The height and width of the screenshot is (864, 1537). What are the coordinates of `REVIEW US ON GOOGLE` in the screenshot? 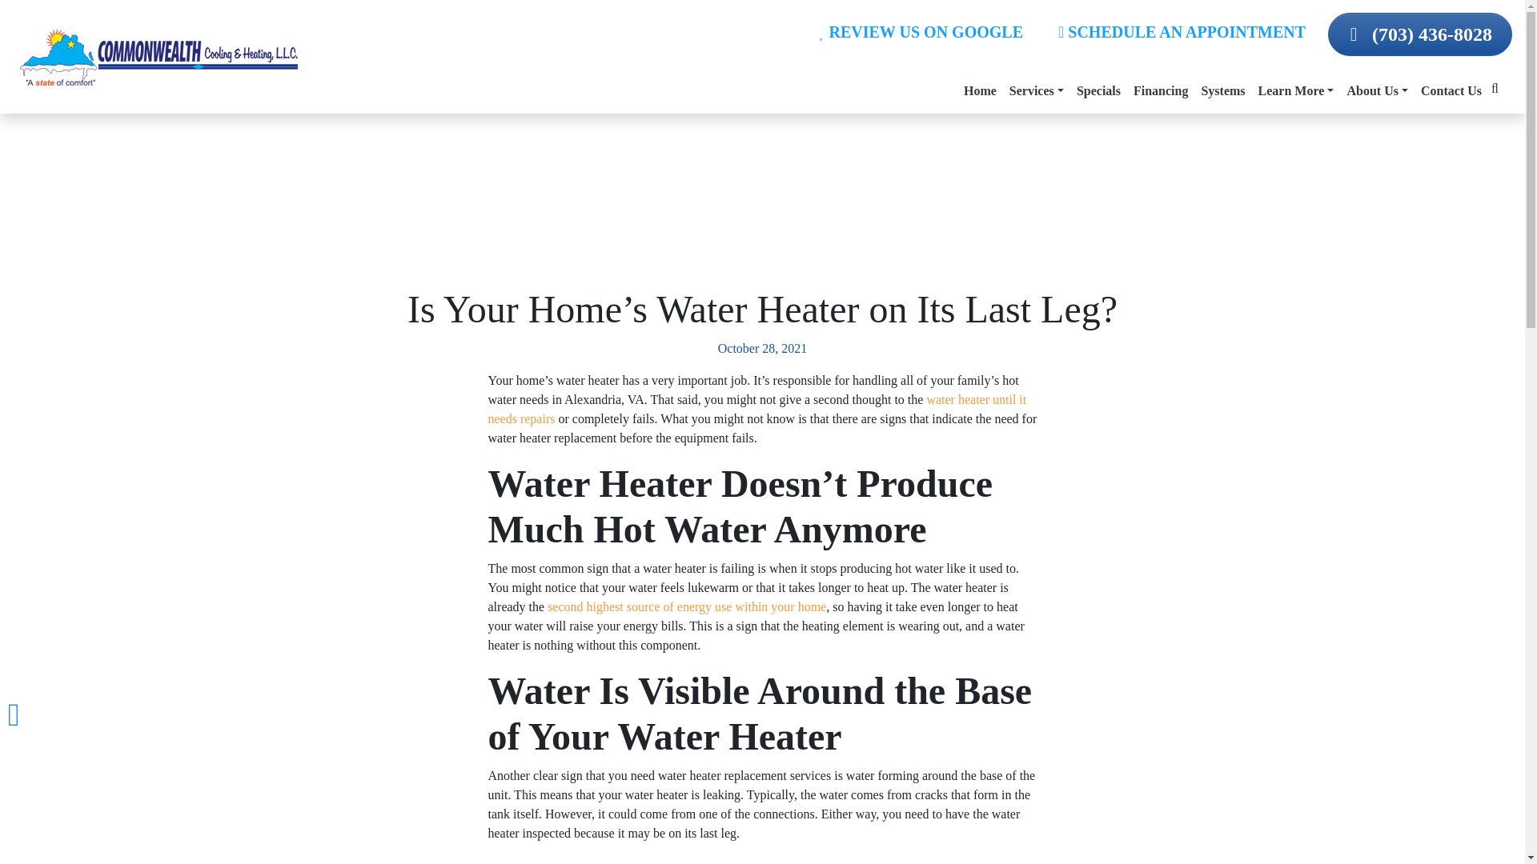 It's located at (921, 32).